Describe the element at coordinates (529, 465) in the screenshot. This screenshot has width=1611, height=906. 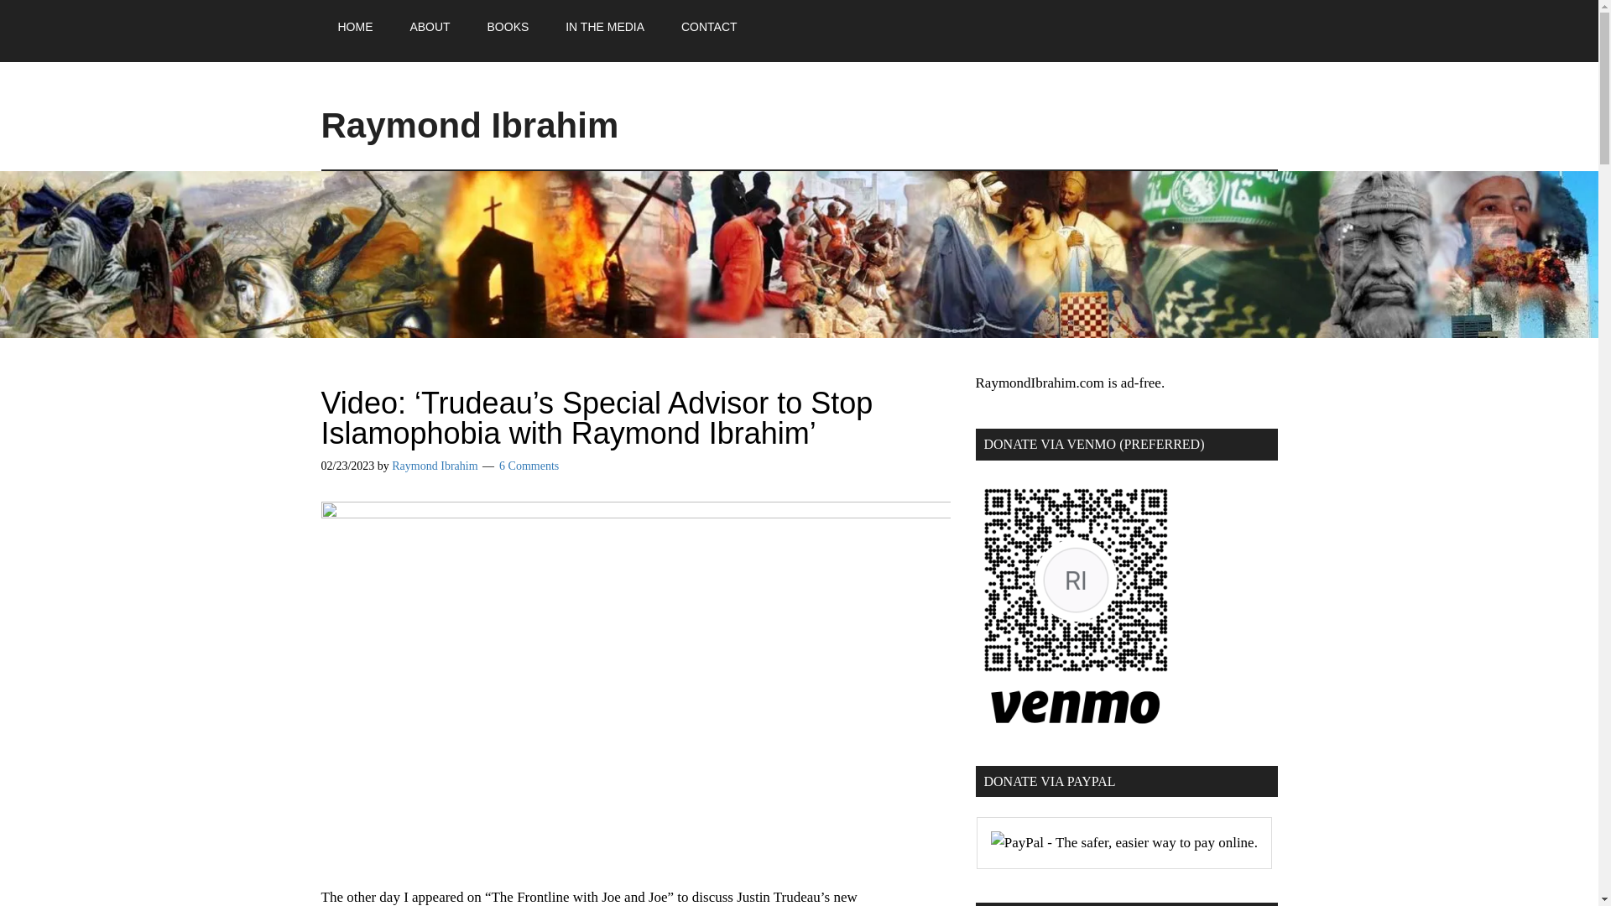
I see `6 Comments` at that location.